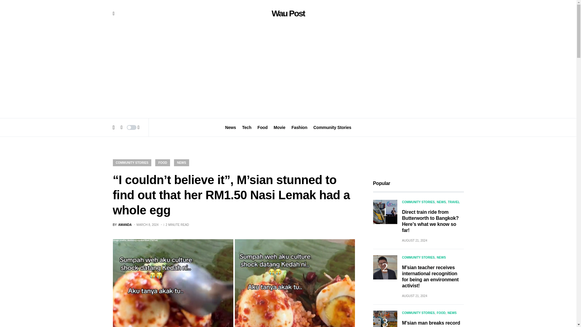 The height and width of the screenshot is (327, 581). I want to click on Wau Post, so click(288, 13).